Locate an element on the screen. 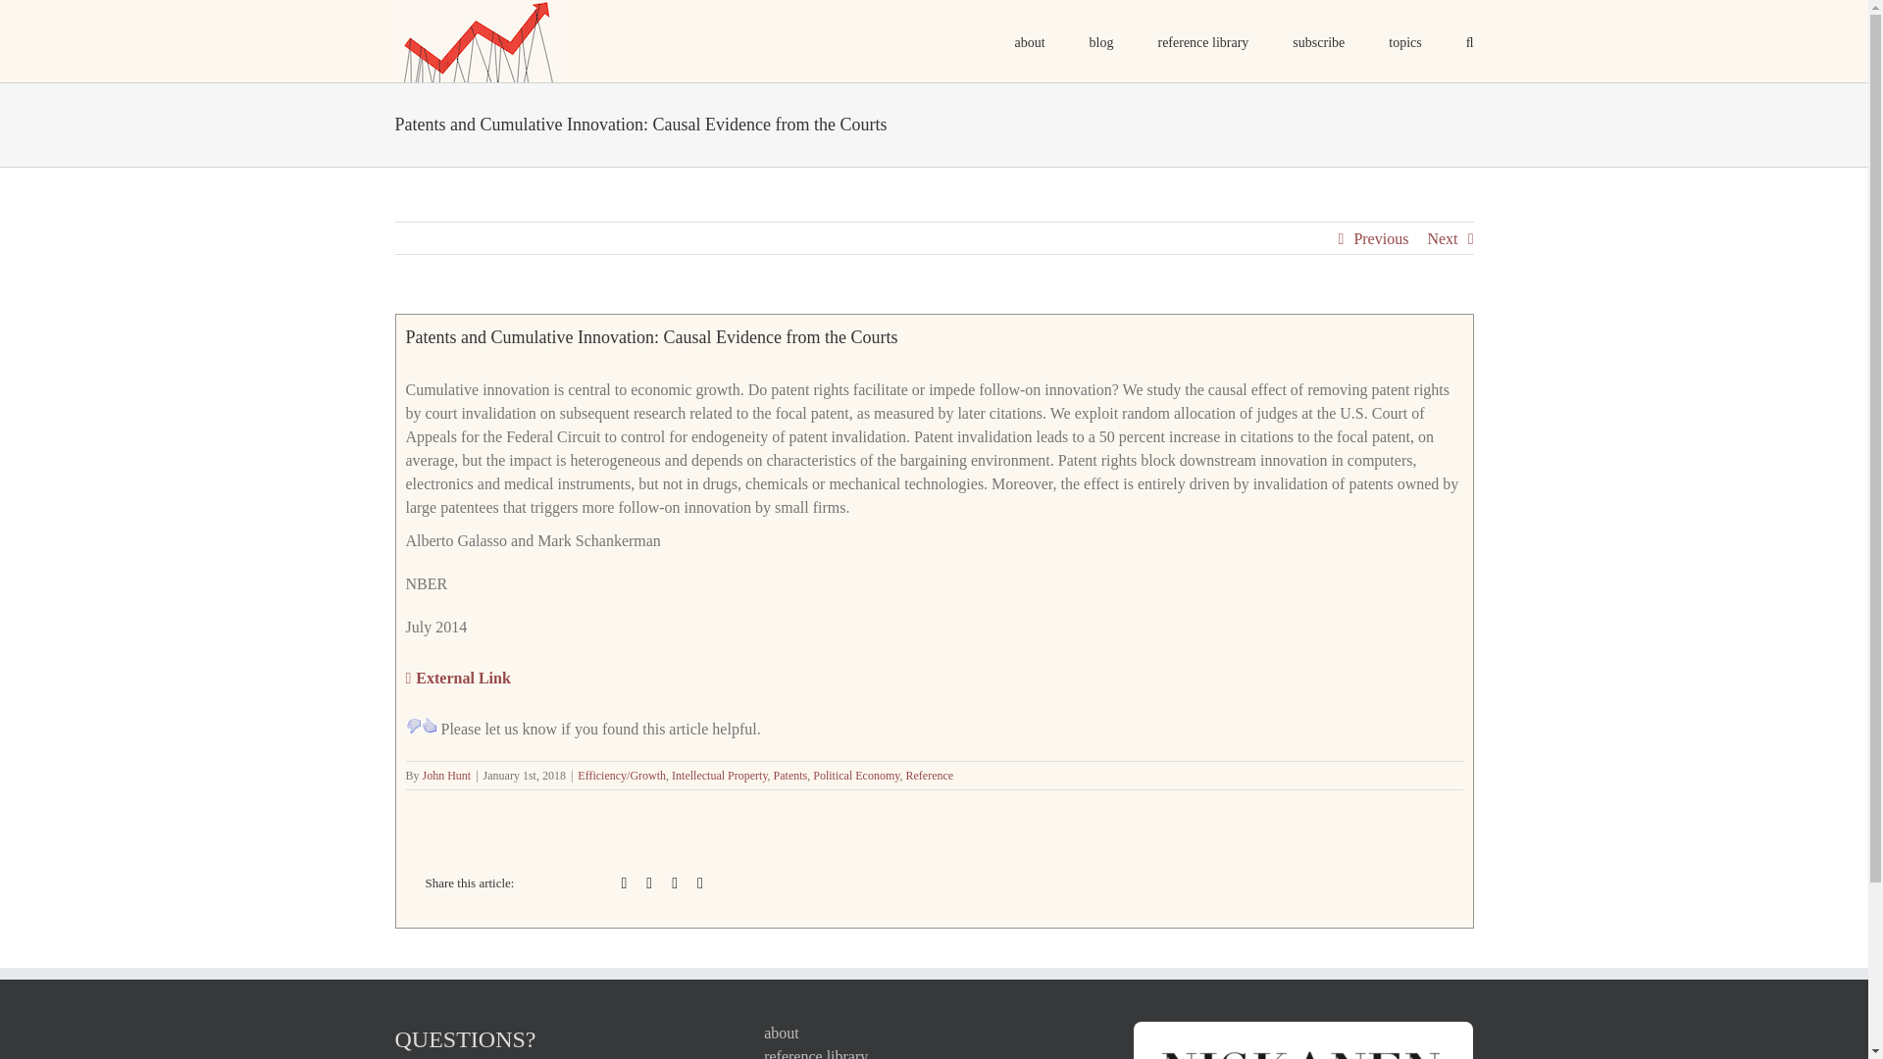  reference library is located at coordinates (934, 1051).